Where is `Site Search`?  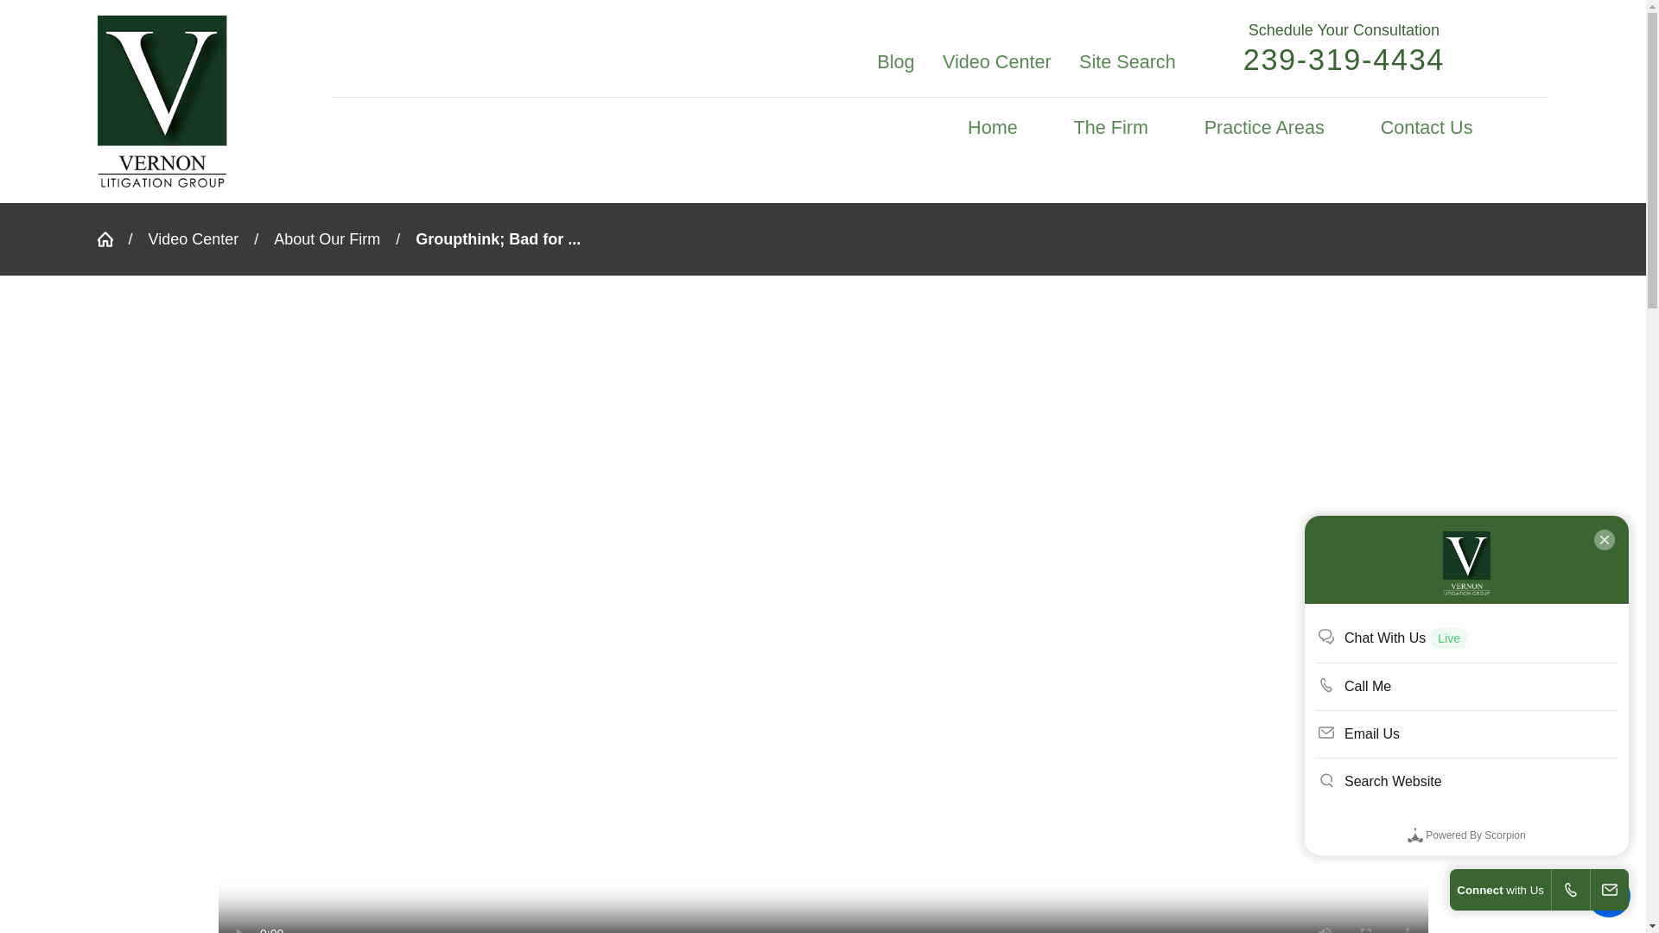
Site Search is located at coordinates (1128, 62).